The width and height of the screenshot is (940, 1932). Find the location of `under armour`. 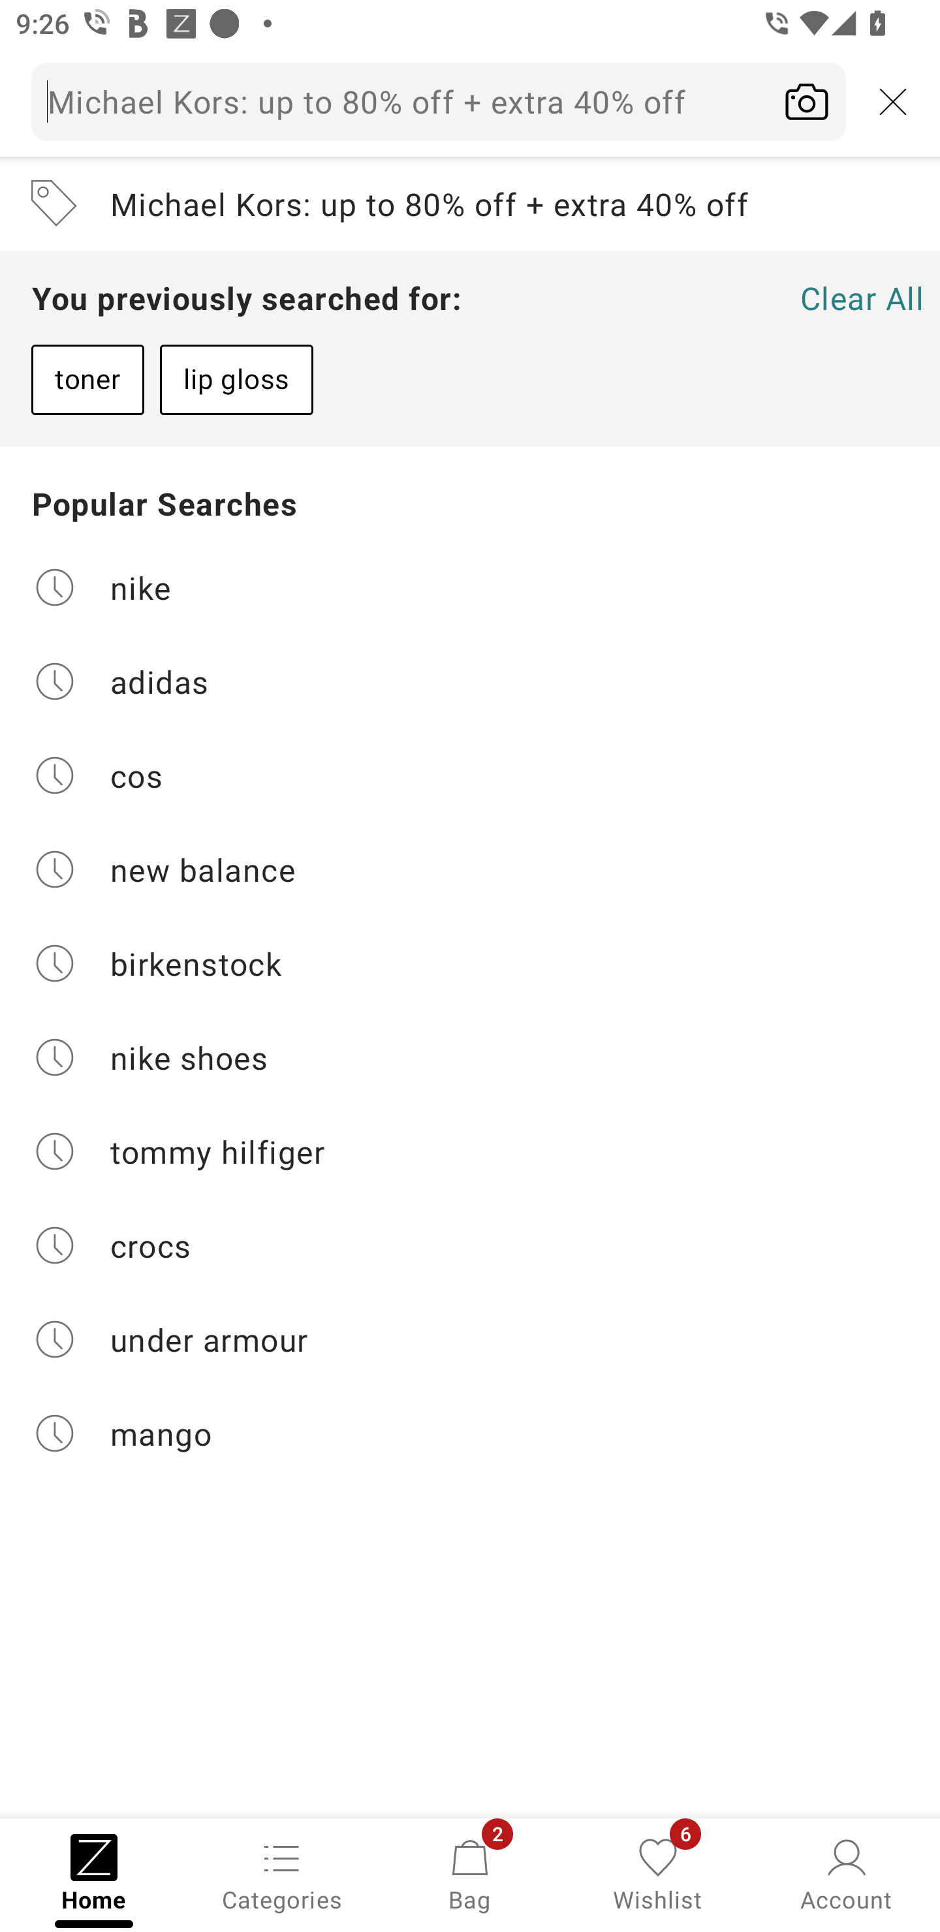

under armour is located at coordinates (470, 1339).